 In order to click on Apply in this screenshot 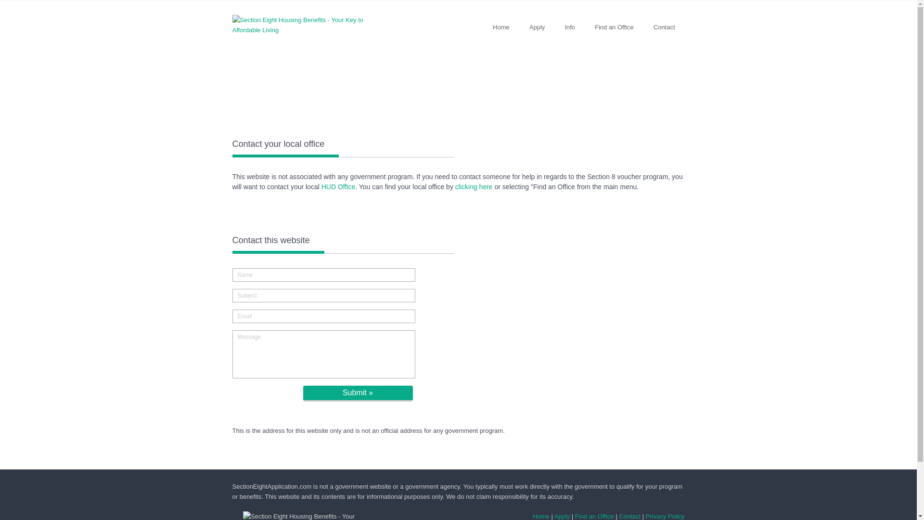, I will do `click(562, 516)`.